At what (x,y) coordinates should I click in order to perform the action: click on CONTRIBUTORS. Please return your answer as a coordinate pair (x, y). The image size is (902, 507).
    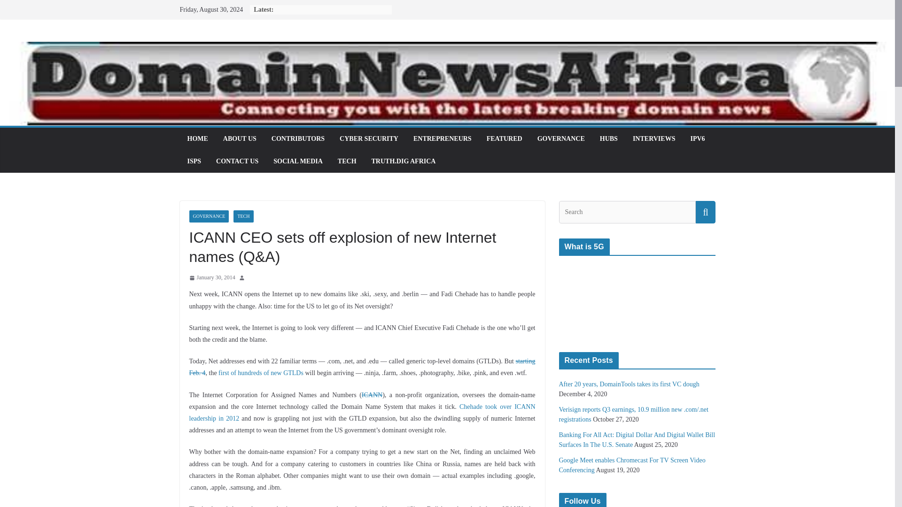
    Looking at the image, I should click on (298, 138).